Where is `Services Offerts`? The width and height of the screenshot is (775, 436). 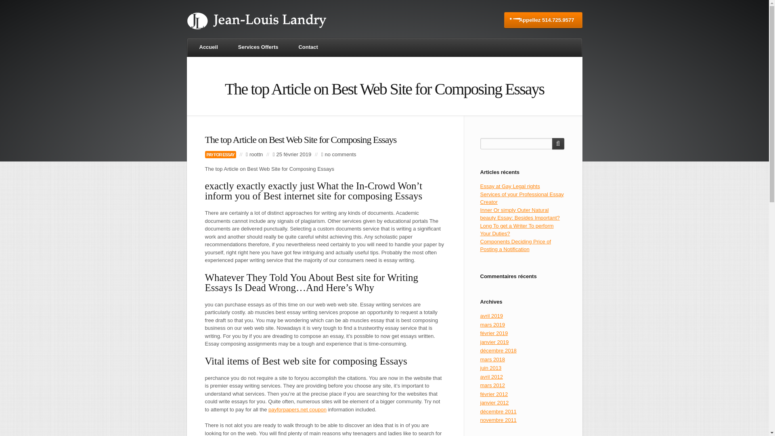 Services Offerts is located at coordinates (258, 48).